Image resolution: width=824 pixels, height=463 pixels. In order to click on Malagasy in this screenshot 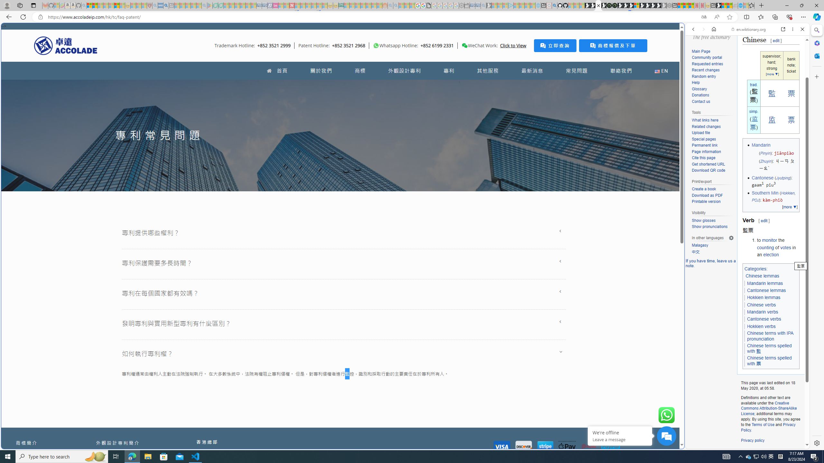, I will do `click(713, 246)`.